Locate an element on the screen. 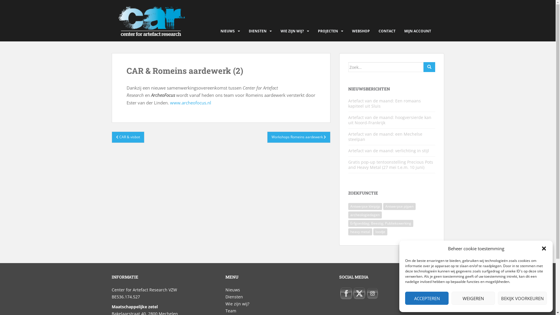 The image size is (560, 315). Antwerpse kleipijp is located at coordinates (365, 206).